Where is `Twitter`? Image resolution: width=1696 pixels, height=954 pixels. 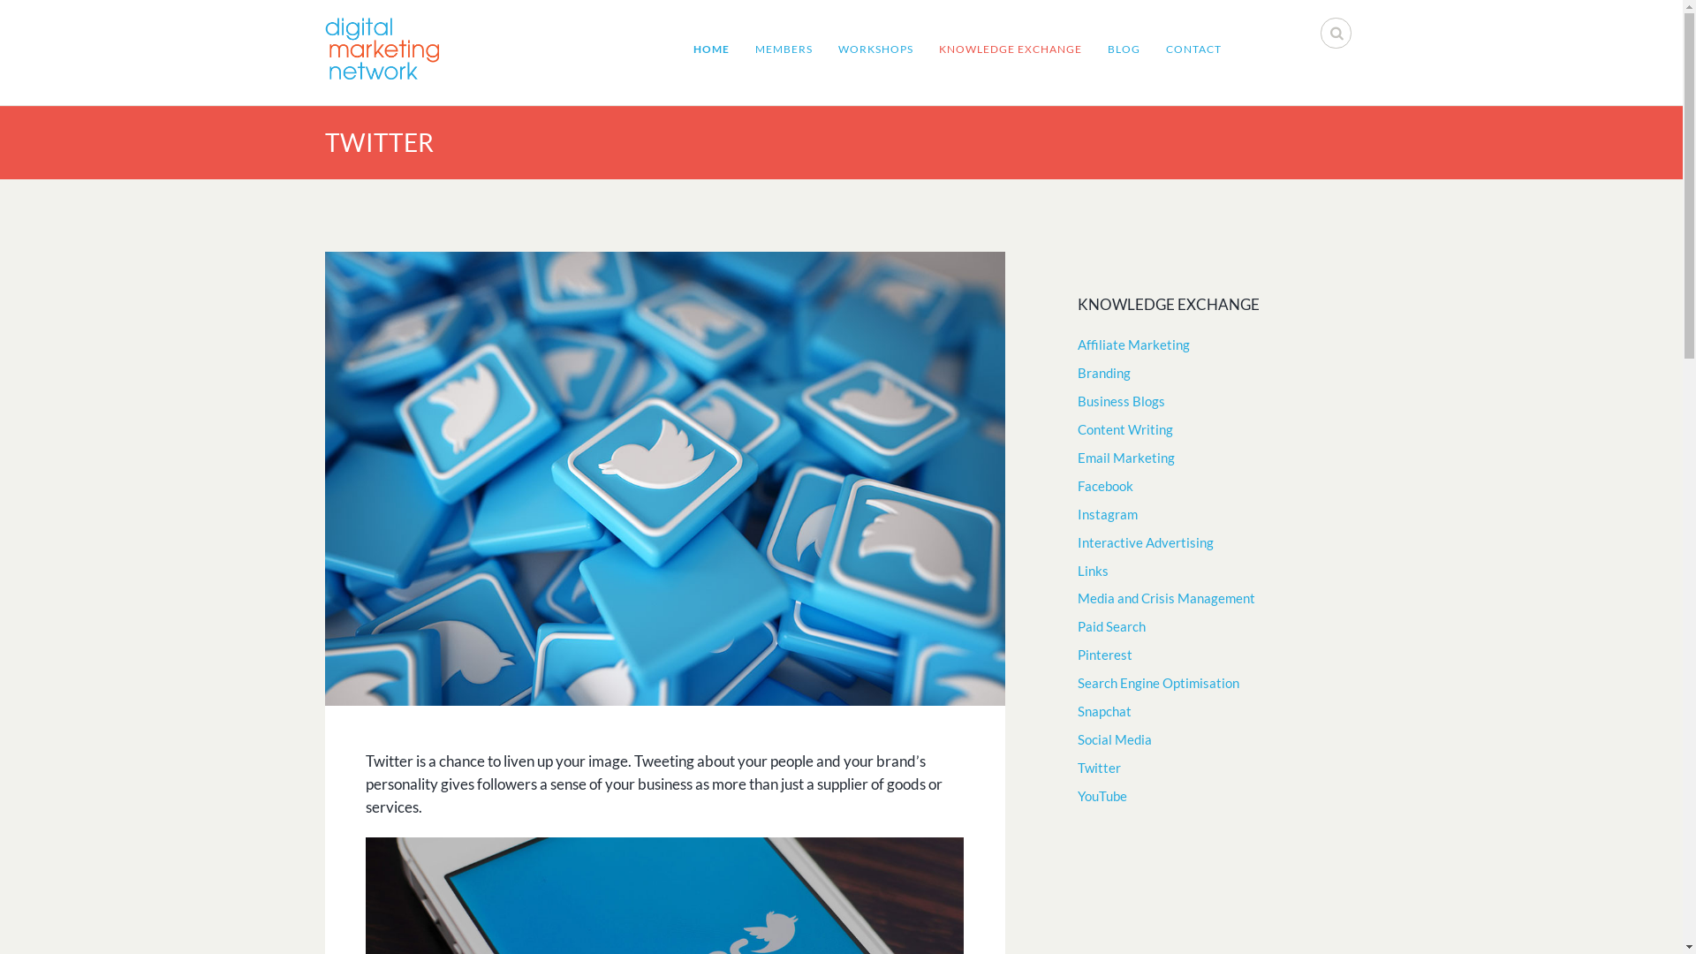 Twitter is located at coordinates (665, 479).